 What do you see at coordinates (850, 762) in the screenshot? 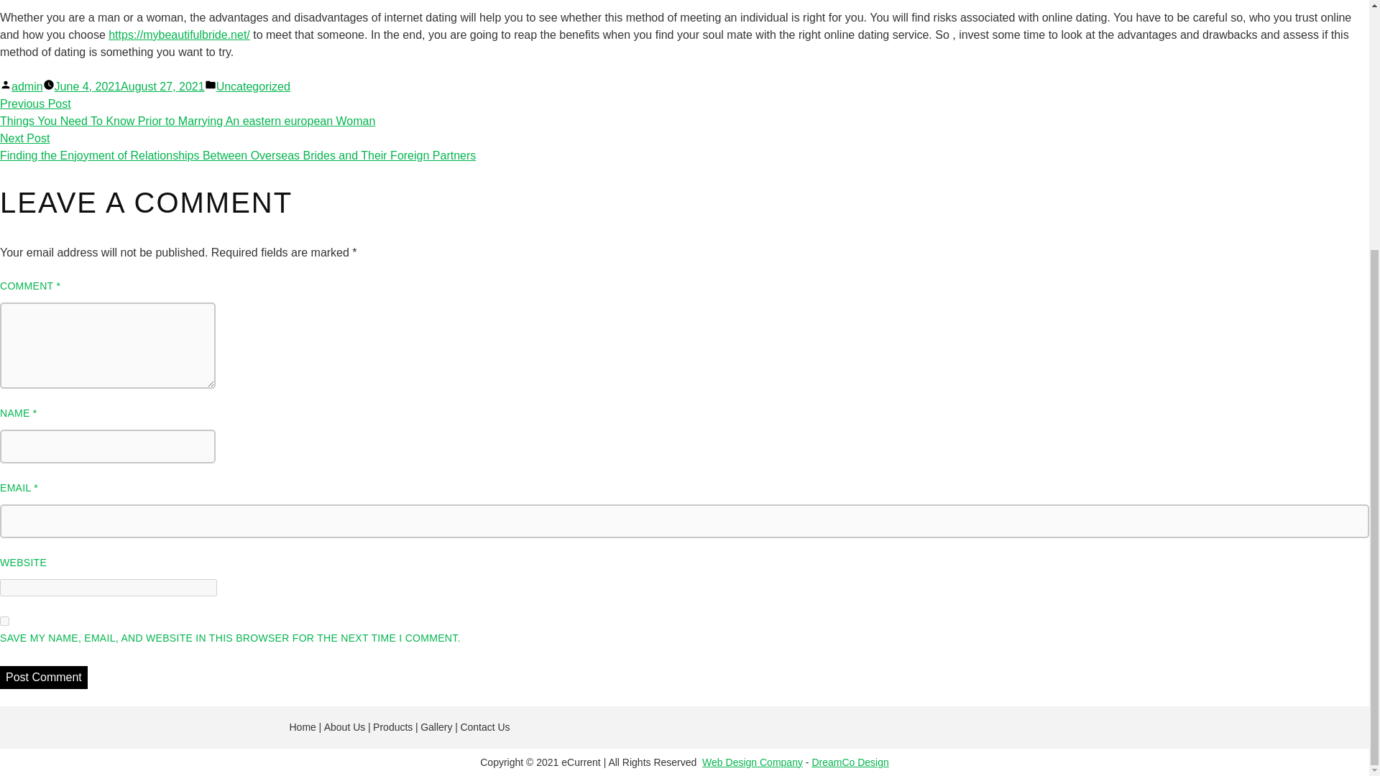
I see `DreamCo Design` at bounding box center [850, 762].